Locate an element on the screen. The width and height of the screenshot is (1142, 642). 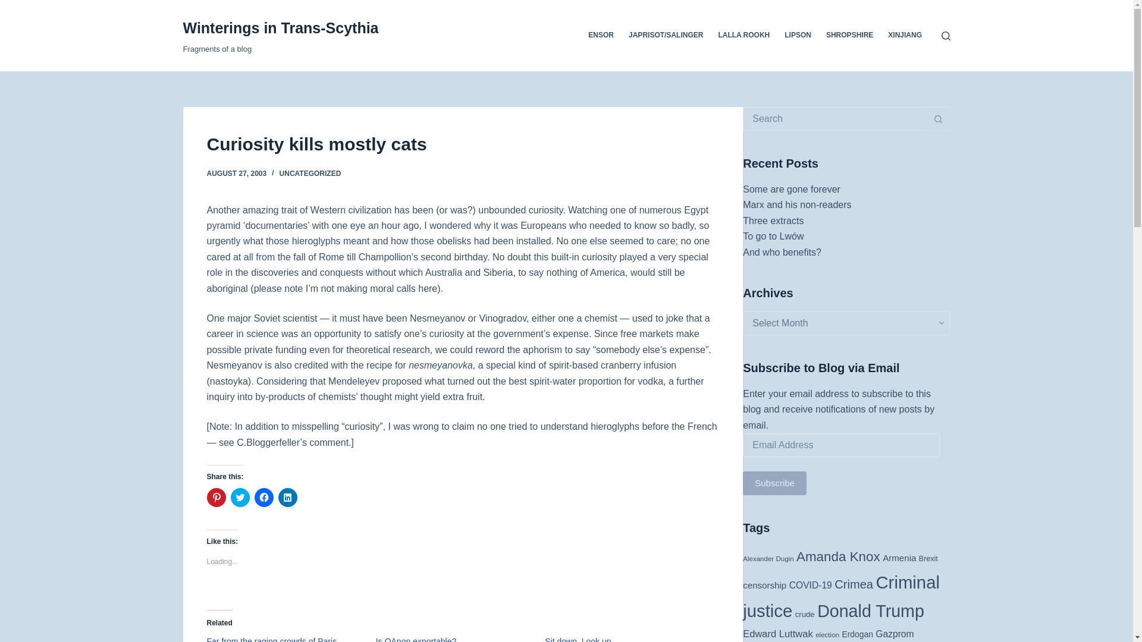
Far from the raging crowds of Paris is located at coordinates (271, 640).